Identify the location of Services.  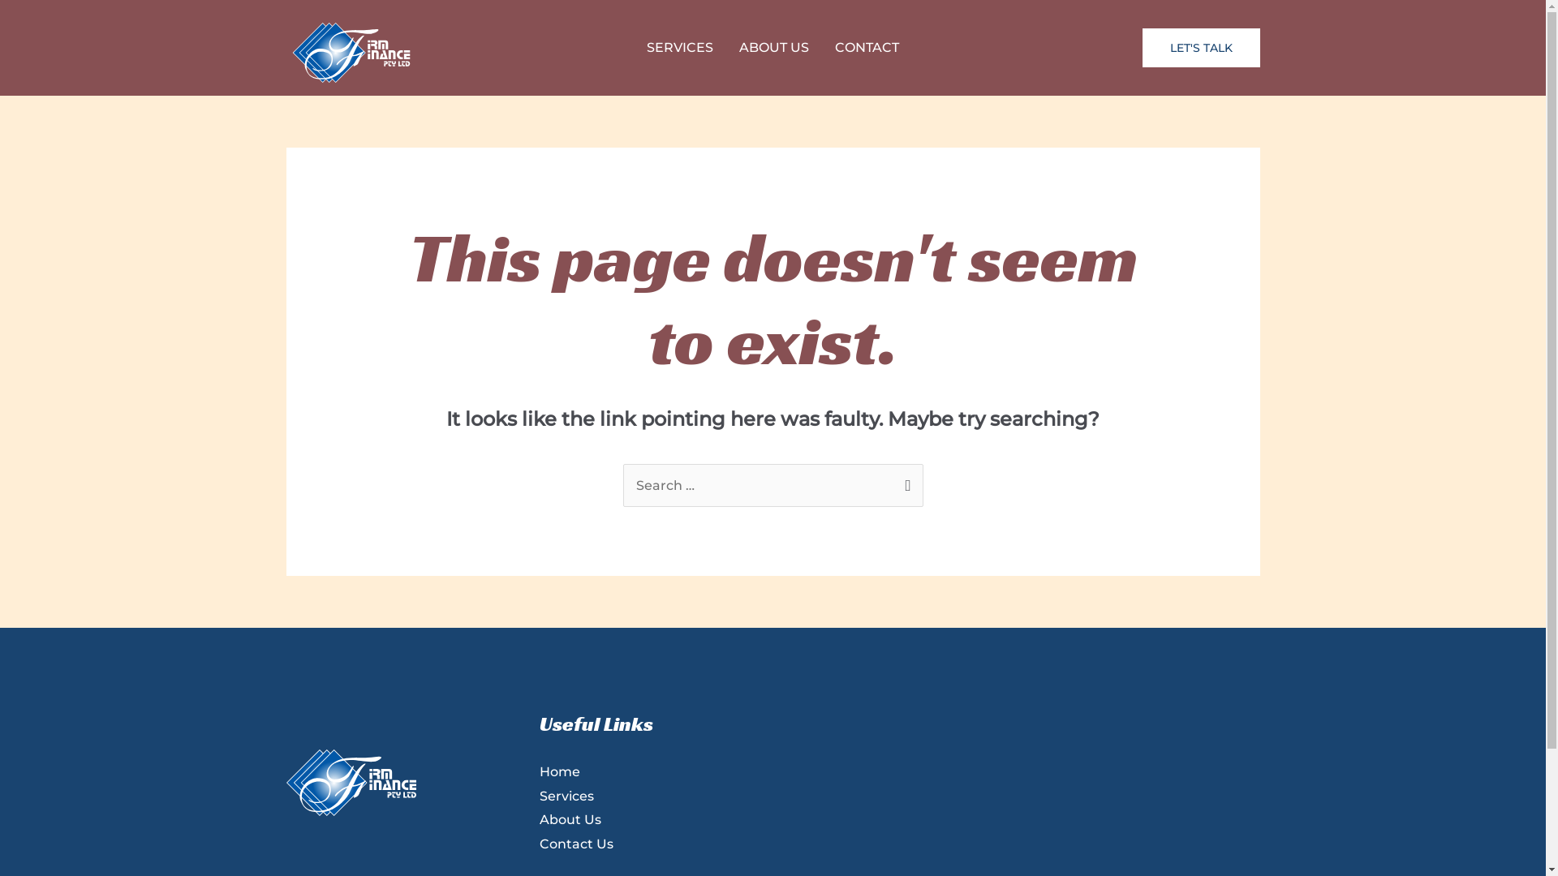
(566, 797).